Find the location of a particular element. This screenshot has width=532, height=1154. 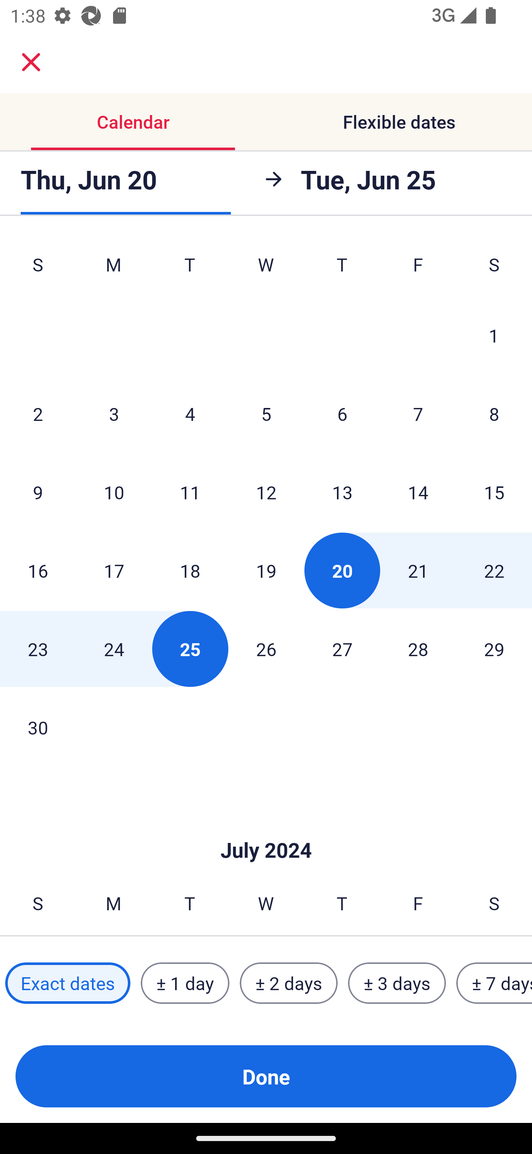

18 Tuesday, June 18, 2024 is located at coordinates (190, 570).